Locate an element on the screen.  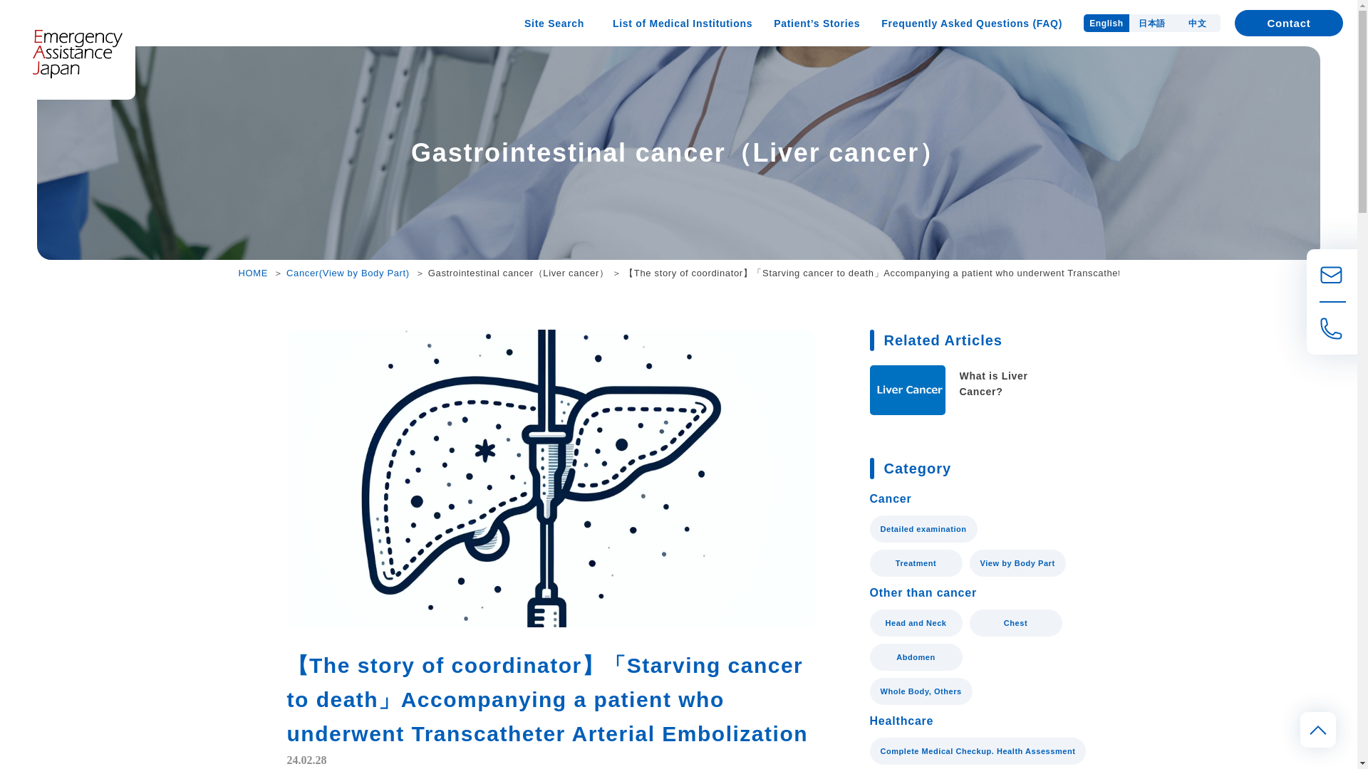
Chinese is located at coordinates (1197, 23).